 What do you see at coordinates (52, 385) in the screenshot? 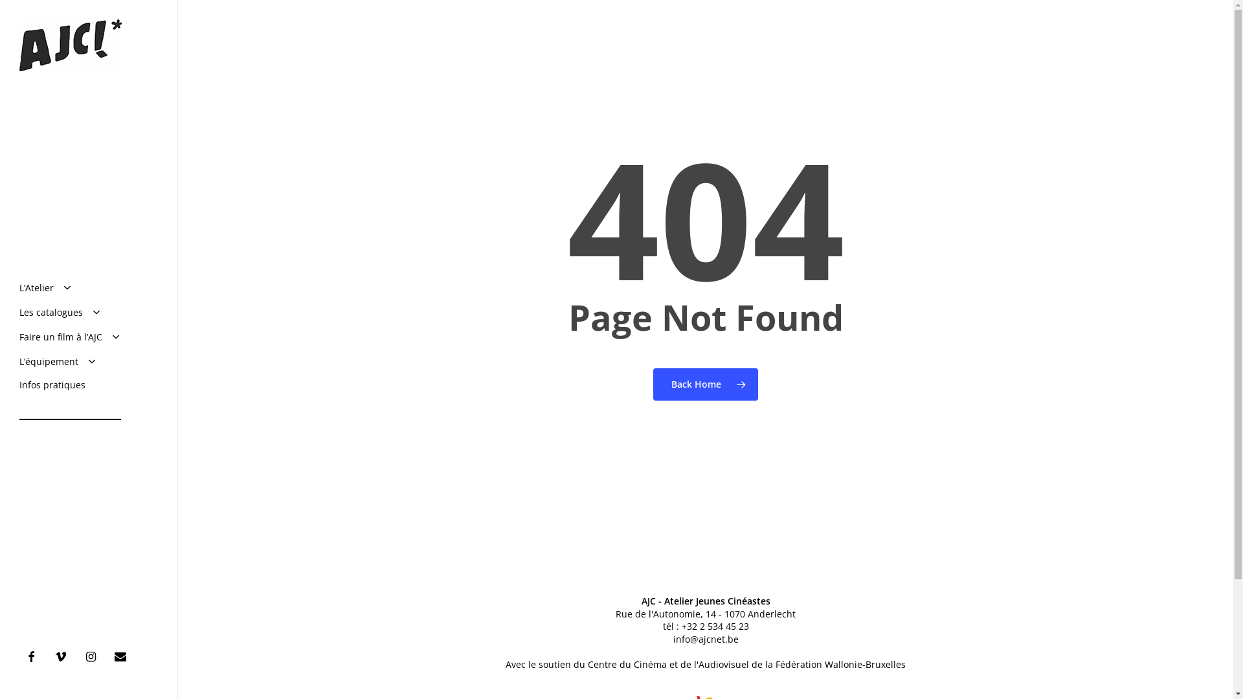
I see `Infos pratiques` at bounding box center [52, 385].